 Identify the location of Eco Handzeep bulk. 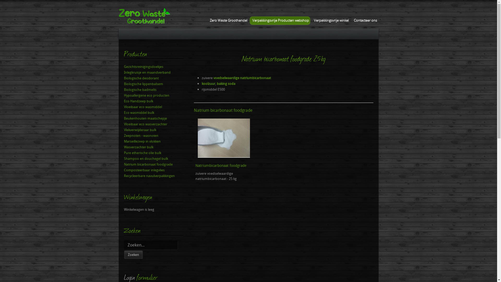
(153, 101).